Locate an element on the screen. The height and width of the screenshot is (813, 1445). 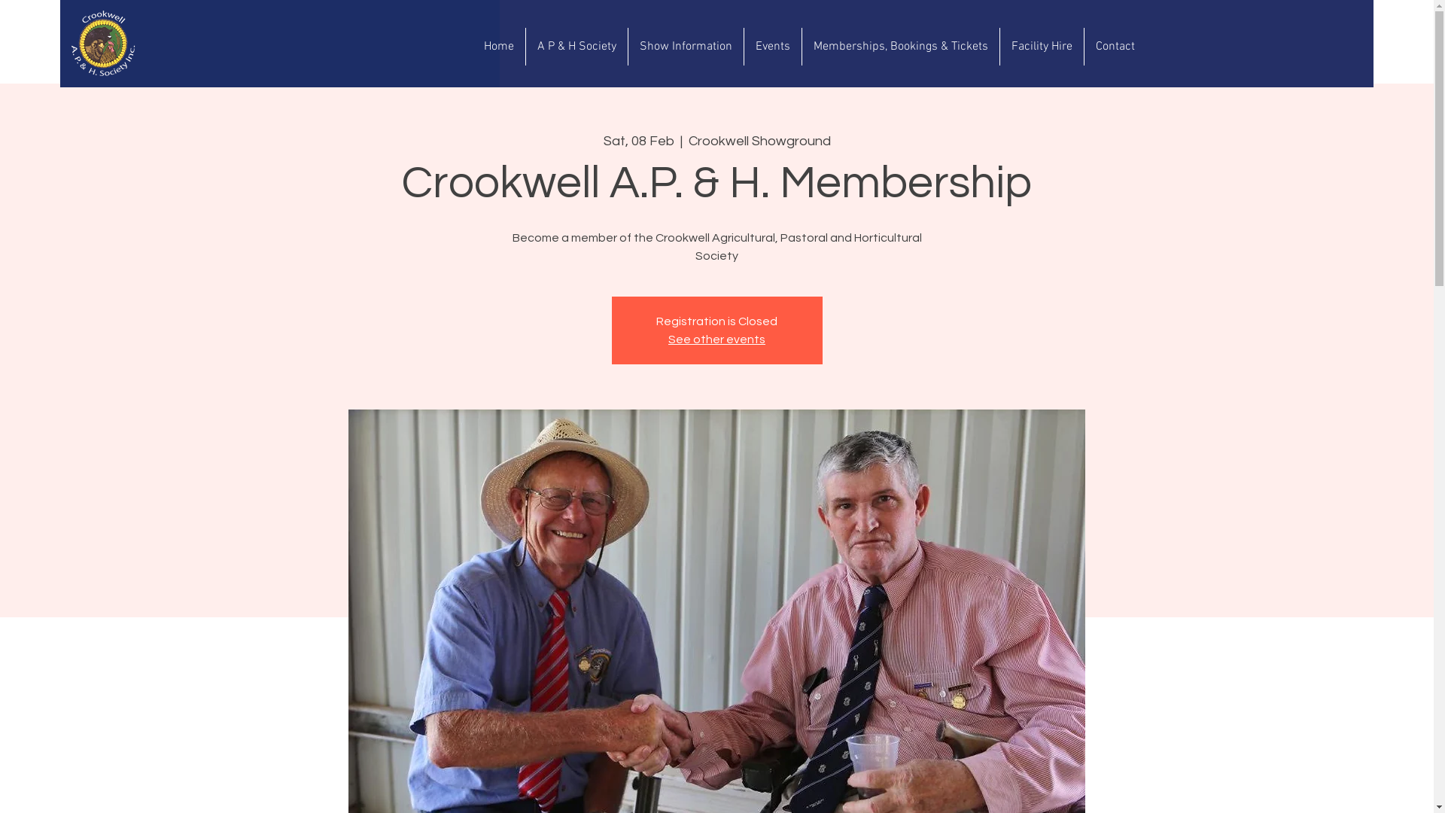
Facility Hire is located at coordinates (1042, 47).